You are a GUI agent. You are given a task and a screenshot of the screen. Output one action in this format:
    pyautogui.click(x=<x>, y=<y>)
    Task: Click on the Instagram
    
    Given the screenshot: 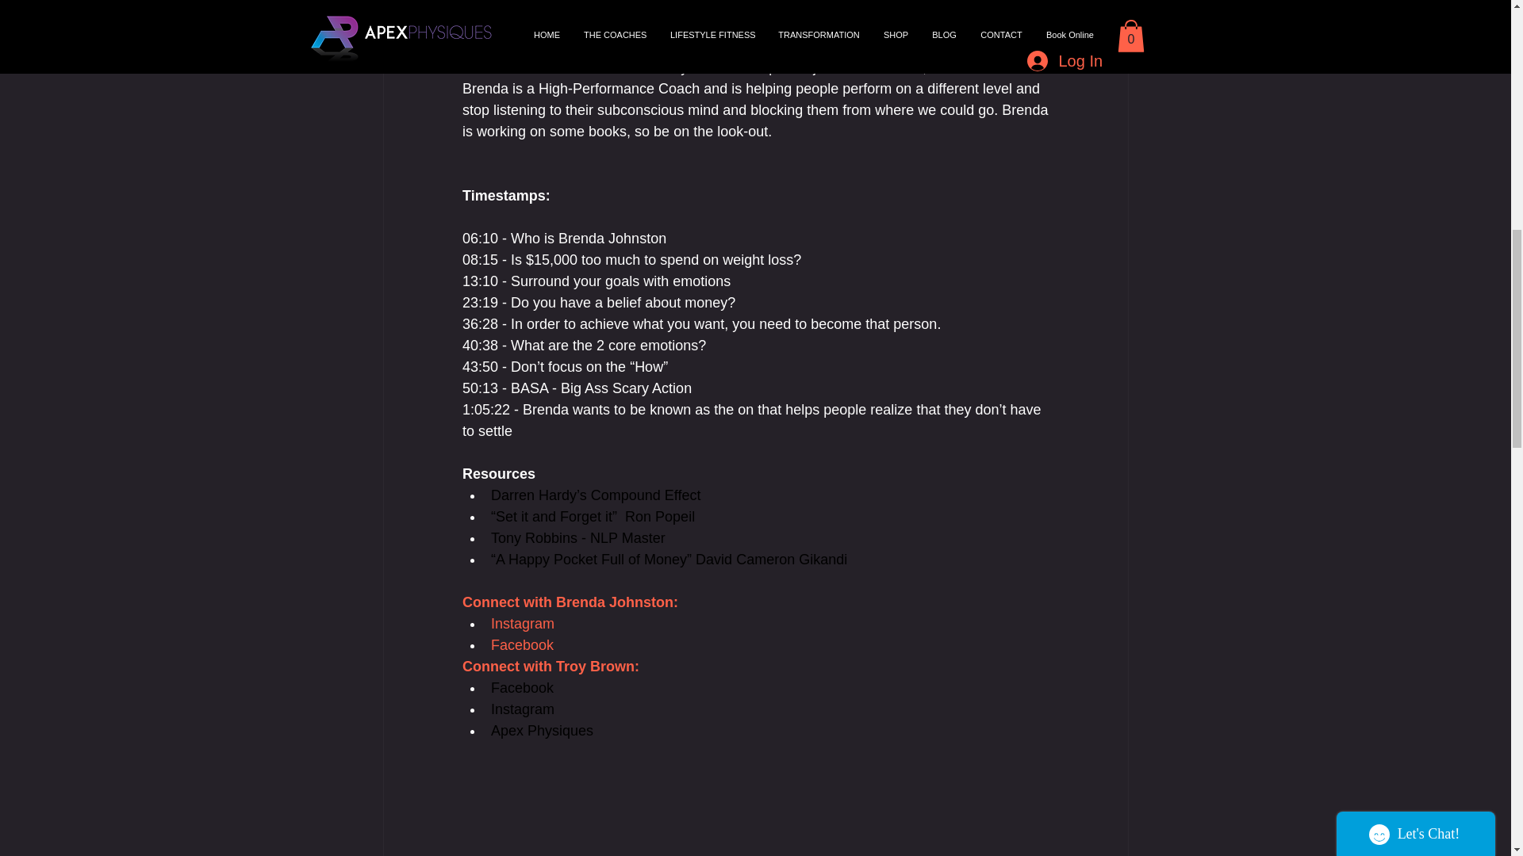 What is the action you would take?
    pyautogui.click(x=522, y=709)
    